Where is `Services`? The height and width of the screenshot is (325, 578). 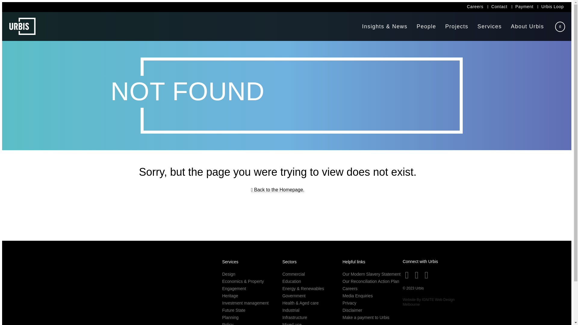 Services is located at coordinates (489, 26).